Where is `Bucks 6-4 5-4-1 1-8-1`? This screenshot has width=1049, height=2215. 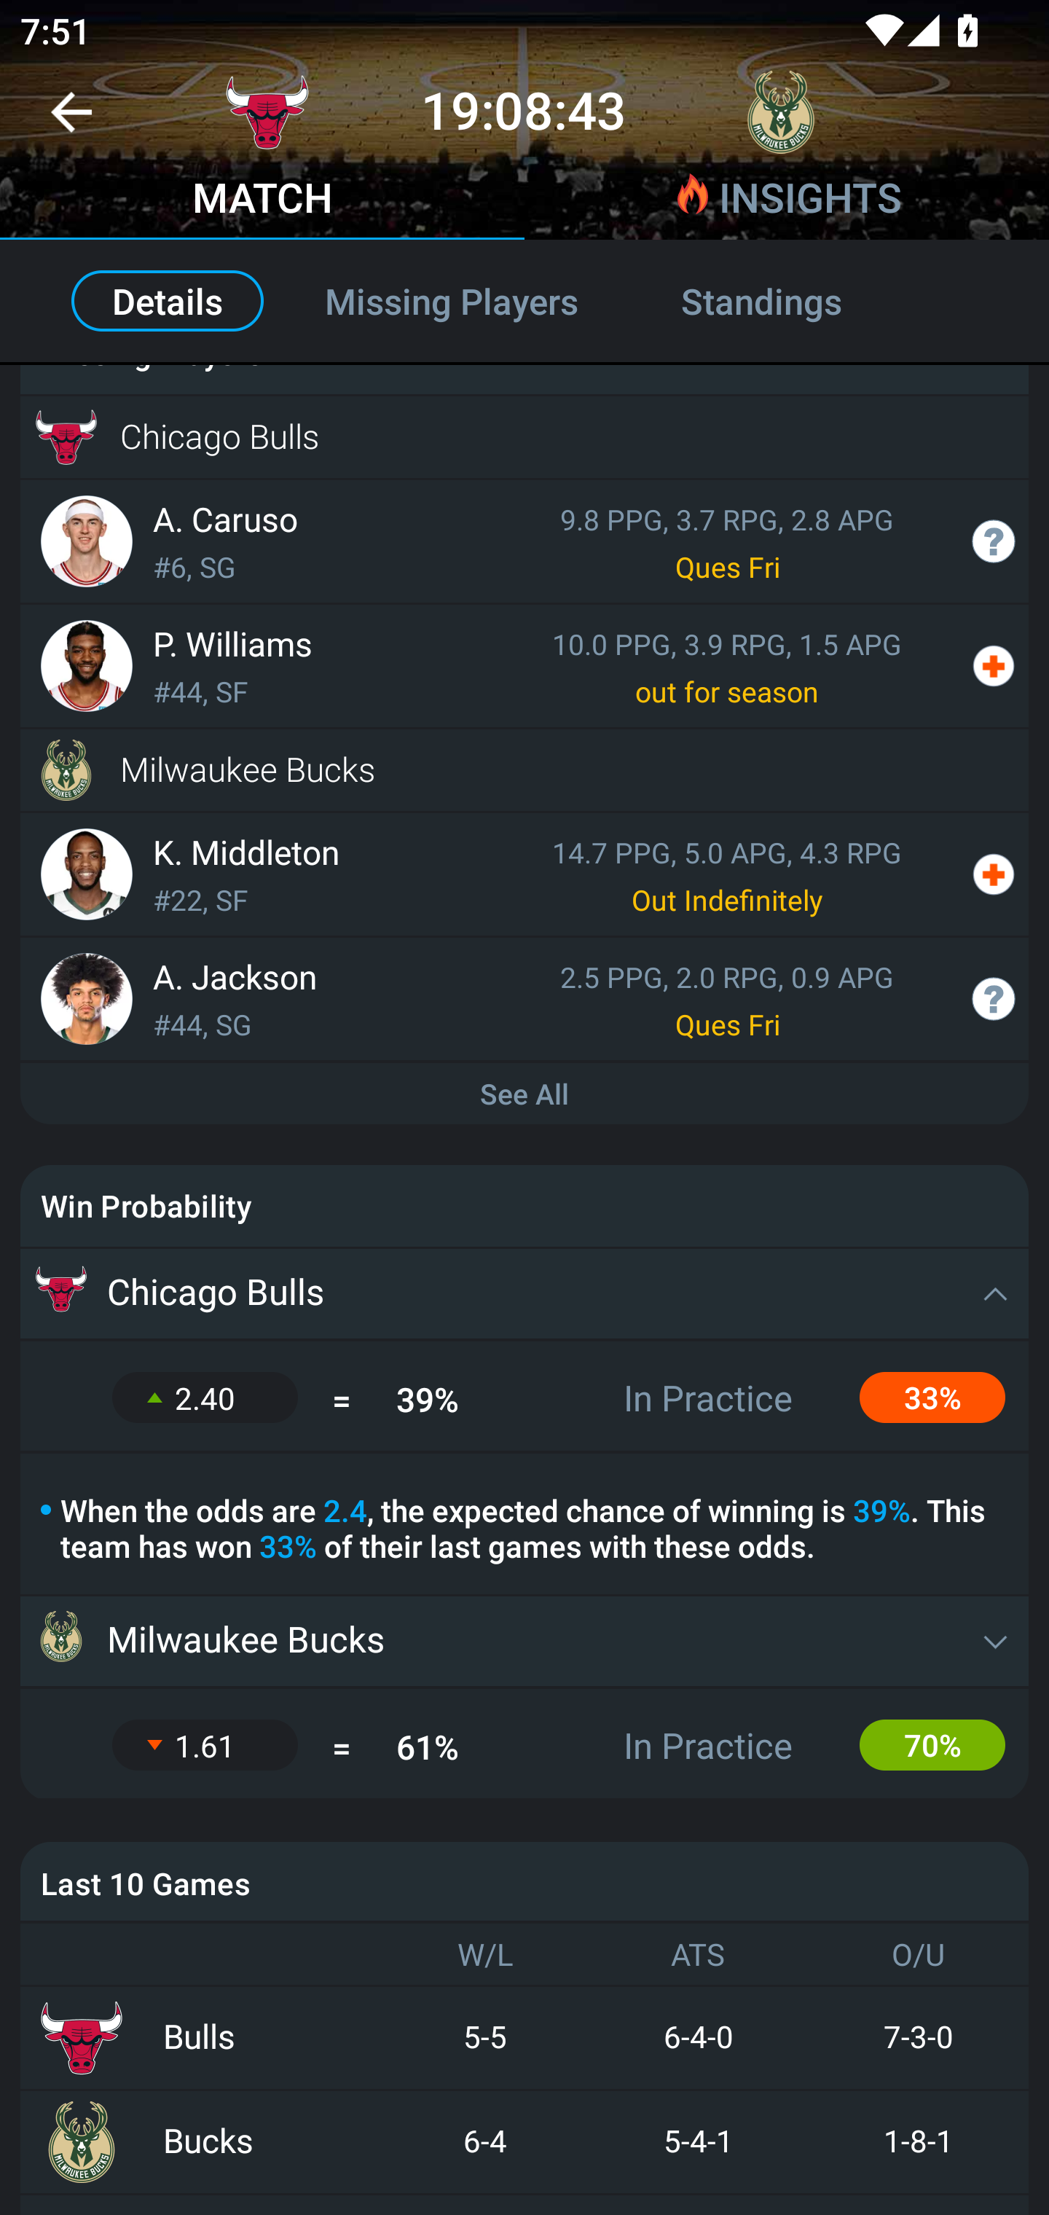 Bucks 6-4 5-4-1 1-8-1 is located at coordinates (524, 2141).